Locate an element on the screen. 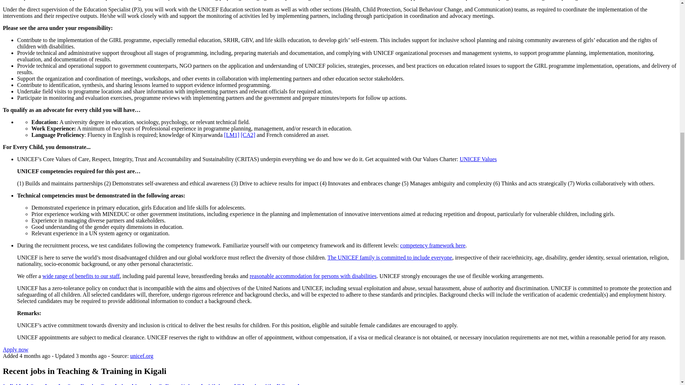  Apply now is located at coordinates (16, 349).